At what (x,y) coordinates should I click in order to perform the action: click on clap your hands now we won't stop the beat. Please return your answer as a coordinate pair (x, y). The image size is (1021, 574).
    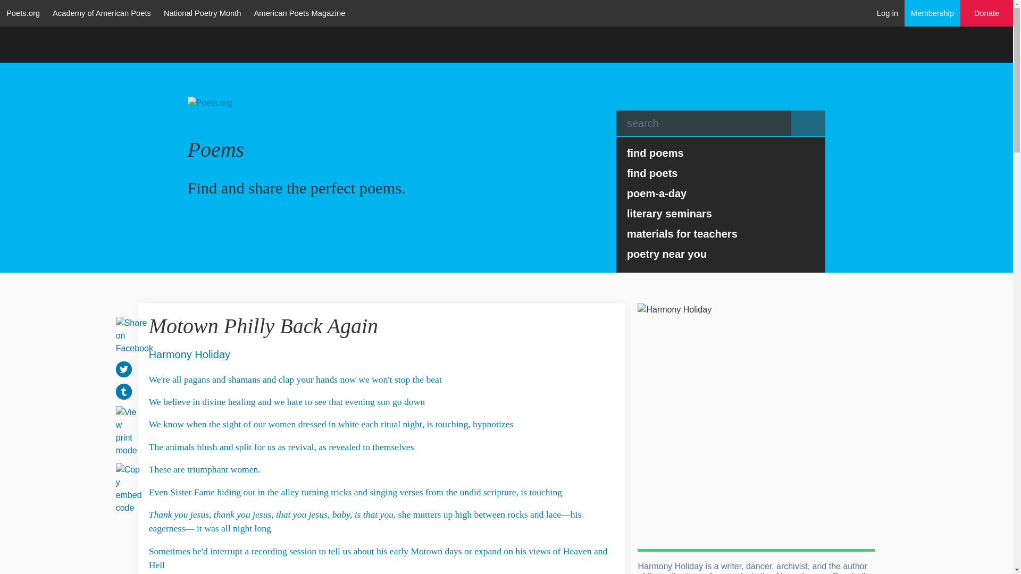
    Looking at the image, I should click on (361, 379).